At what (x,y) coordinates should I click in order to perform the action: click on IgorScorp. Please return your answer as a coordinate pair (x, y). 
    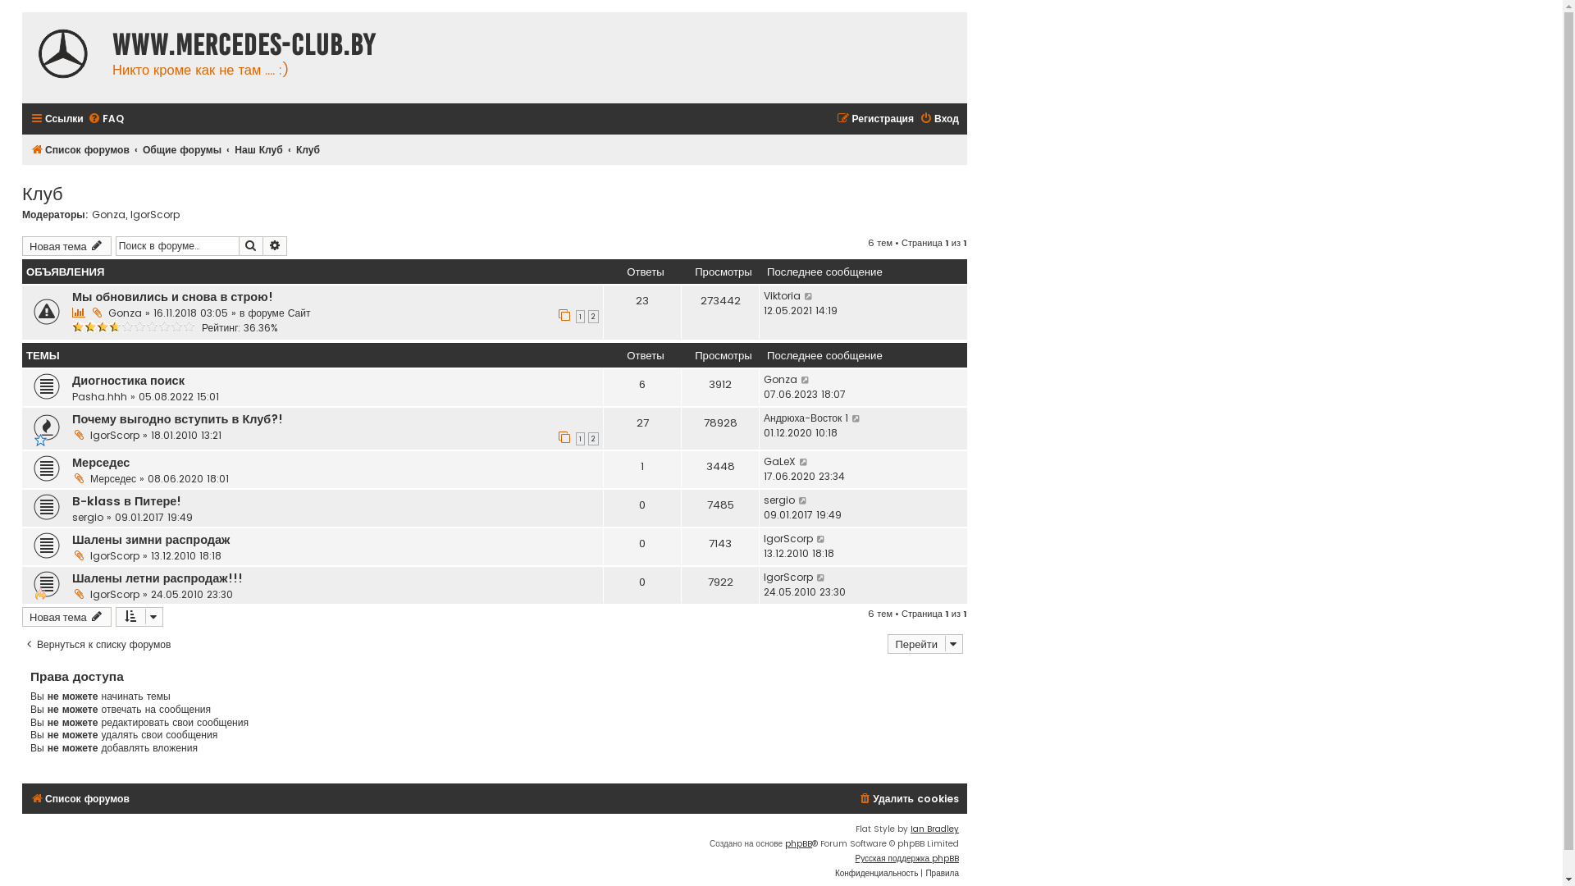
    Looking at the image, I should click on (788, 539).